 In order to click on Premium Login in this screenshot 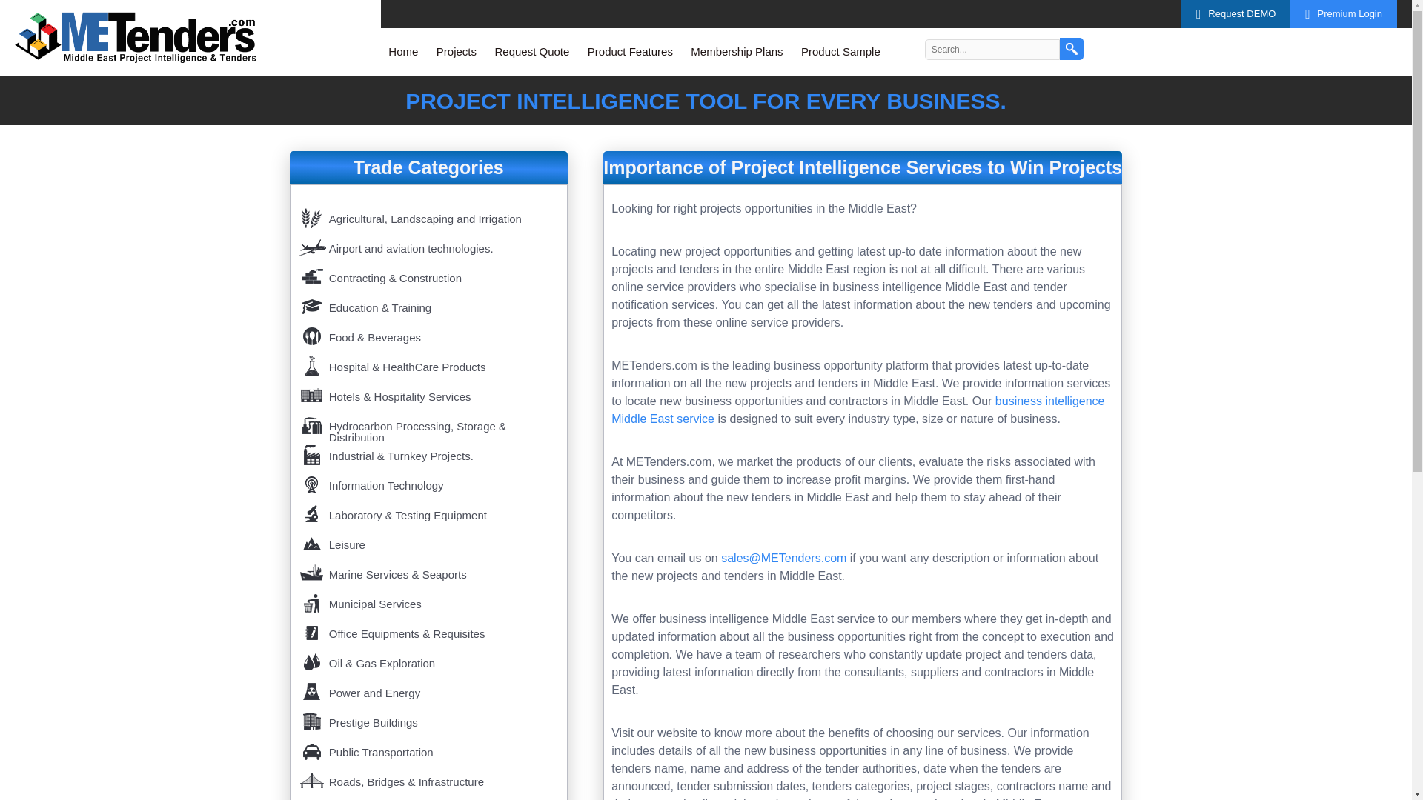, I will do `click(1344, 13)`.